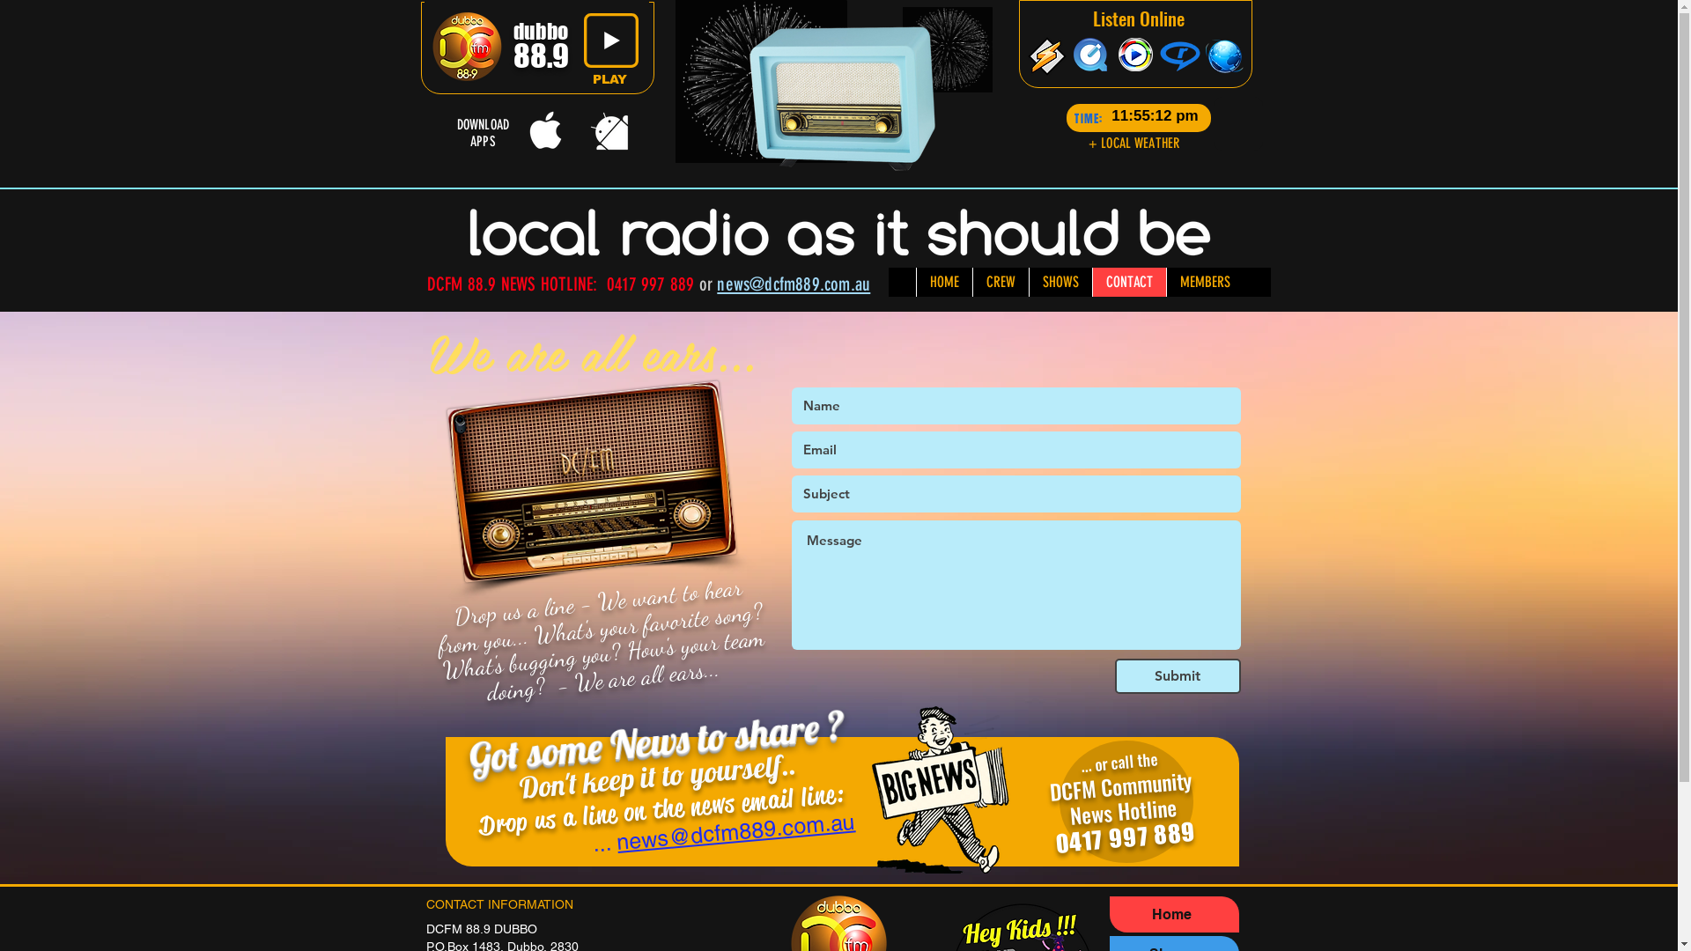 The width and height of the screenshot is (1691, 951). Describe the element at coordinates (944, 282) in the screenshot. I see `HOME` at that location.